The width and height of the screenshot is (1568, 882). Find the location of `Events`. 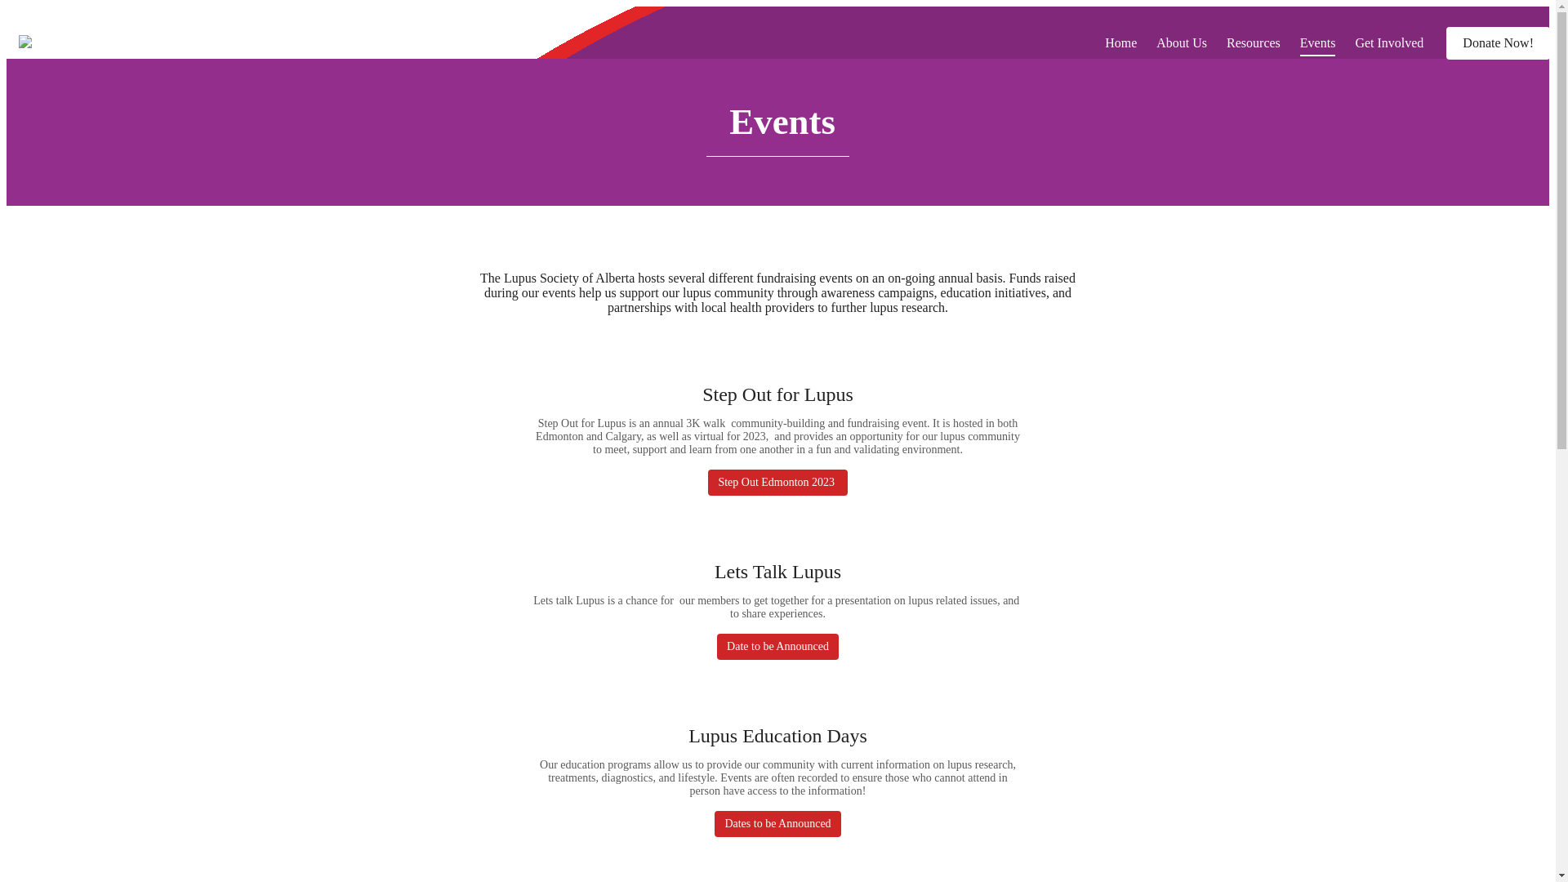

Events is located at coordinates (1318, 42).